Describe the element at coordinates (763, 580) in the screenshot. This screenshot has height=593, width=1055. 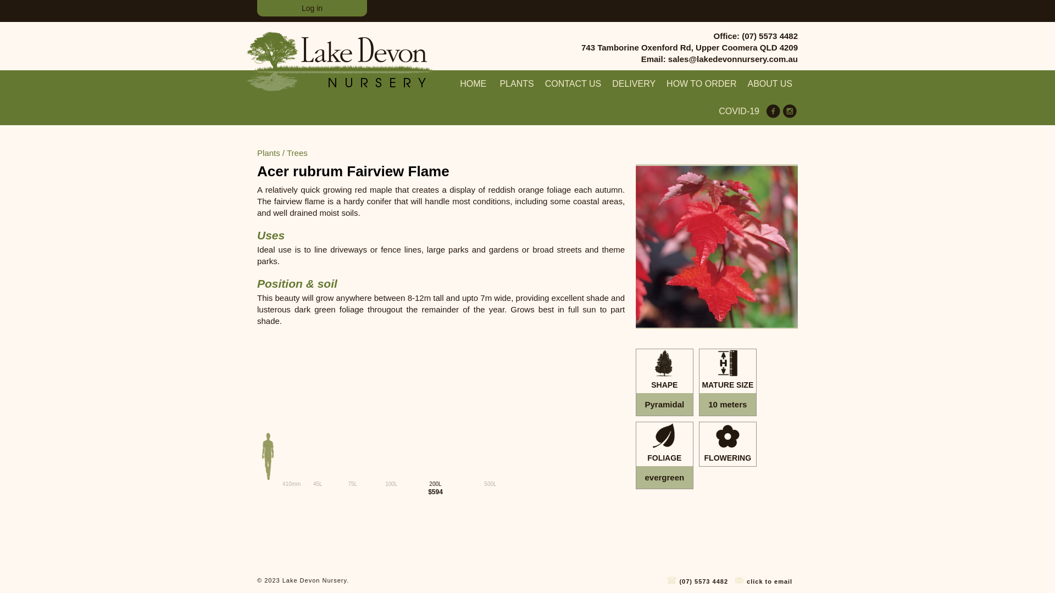
I see `click to email` at that location.